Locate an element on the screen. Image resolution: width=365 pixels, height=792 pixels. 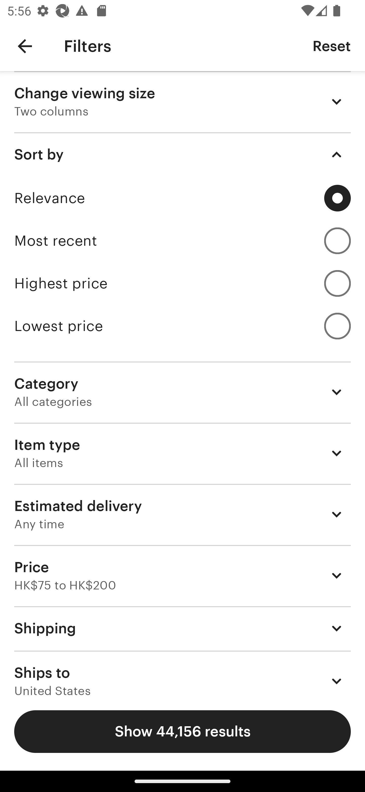
Estimated delivery Any time is located at coordinates (182, 514).